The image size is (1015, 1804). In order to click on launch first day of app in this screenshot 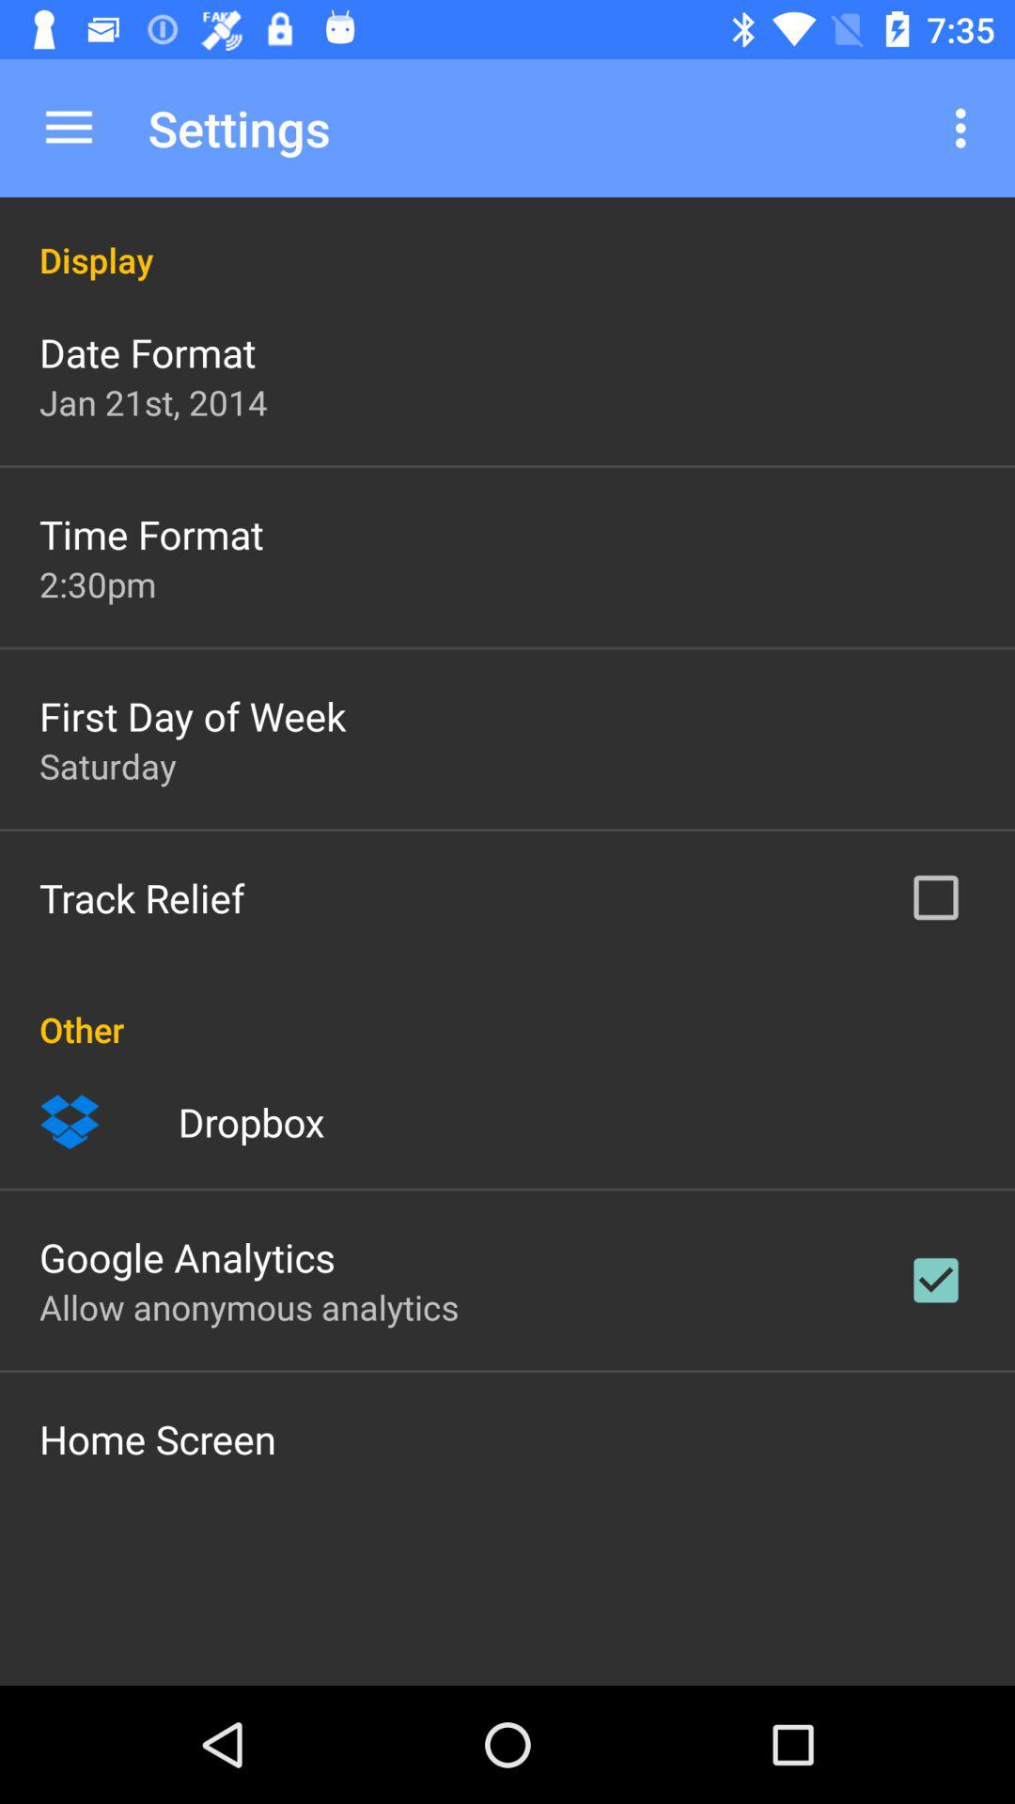, I will do `click(193, 716)`.